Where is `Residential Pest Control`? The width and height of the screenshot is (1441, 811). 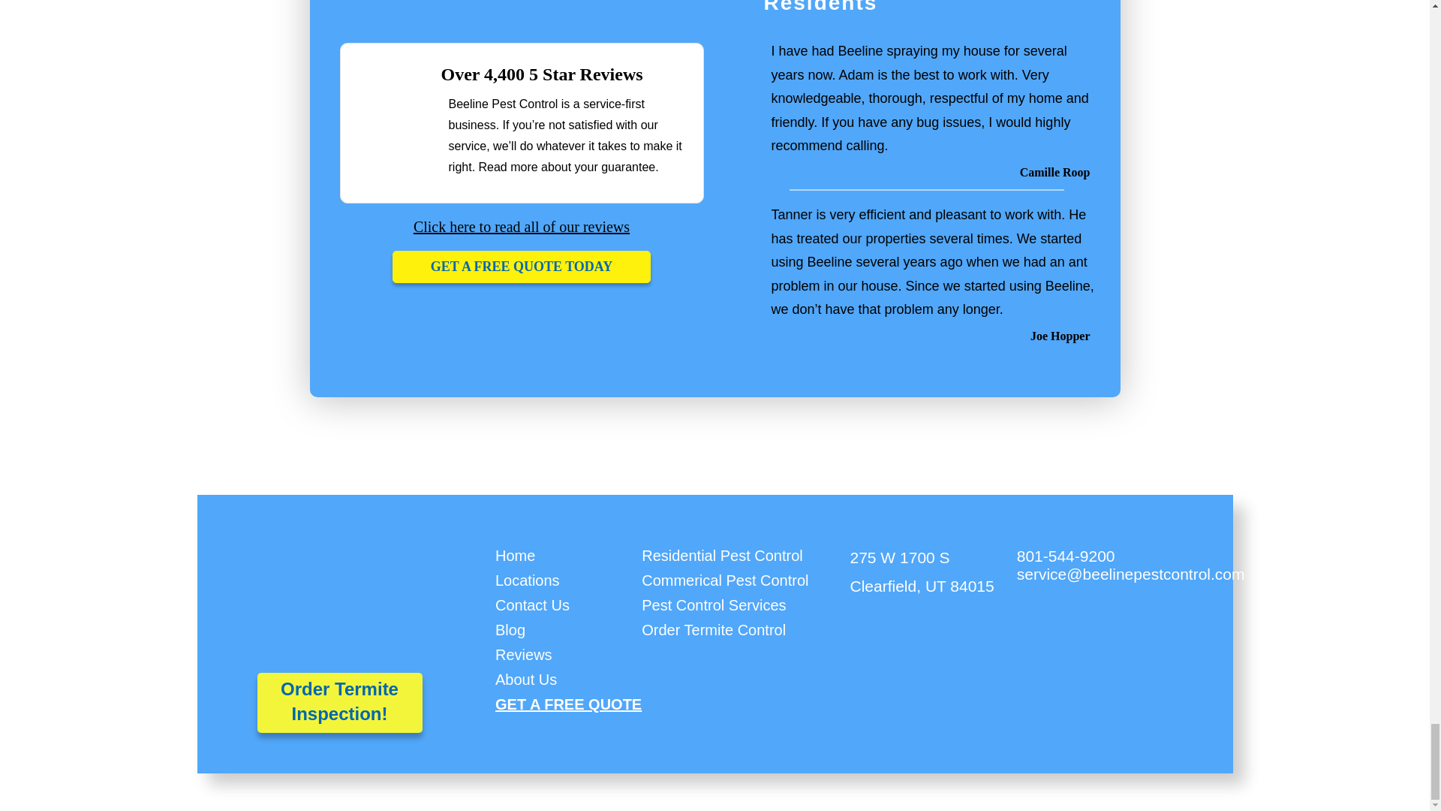 Residential Pest Control is located at coordinates (722, 556).